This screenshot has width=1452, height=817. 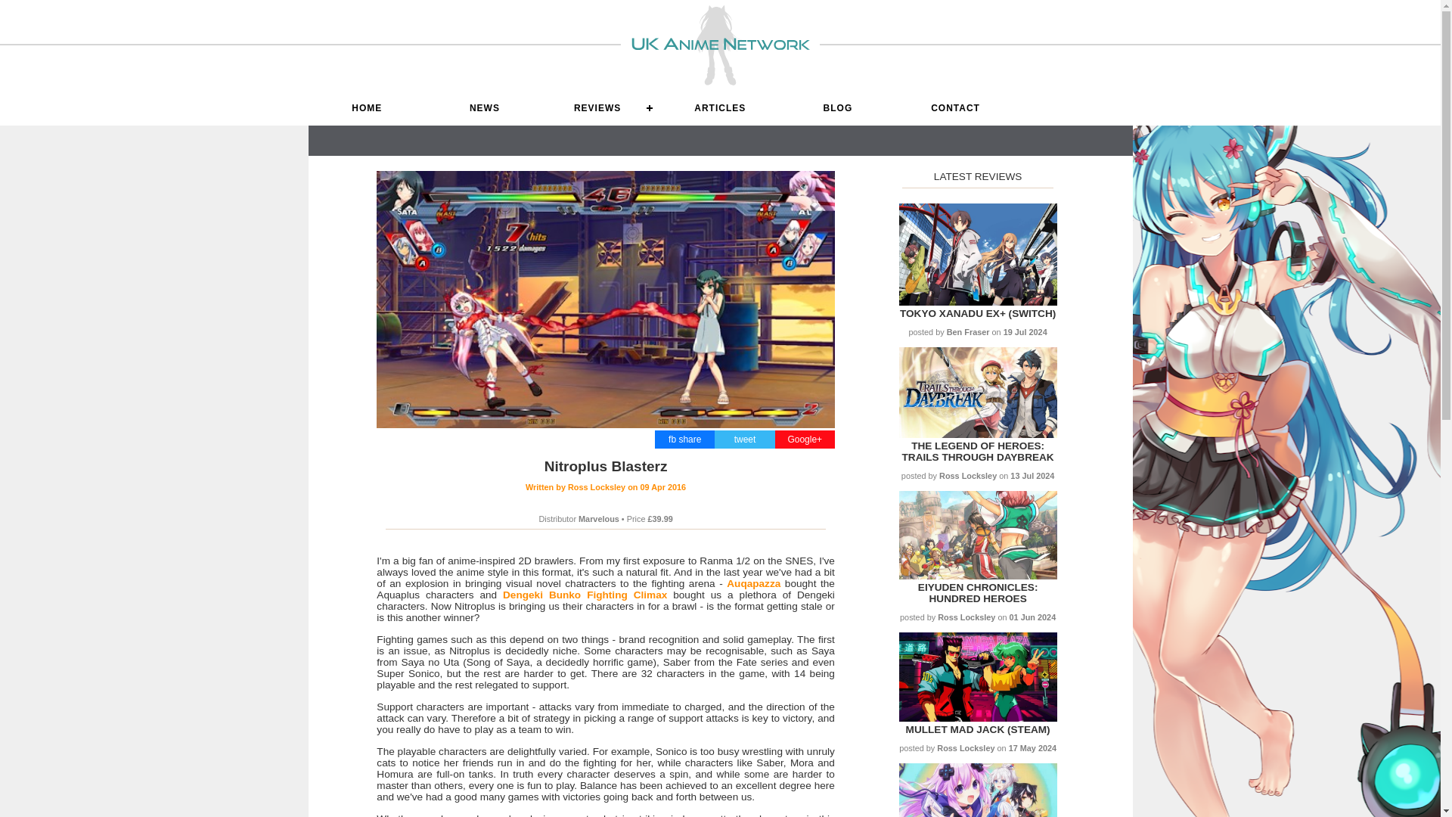 What do you see at coordinates (746, 439) in the screenshot?
I see `tweet` at bounding box center [746, 439].